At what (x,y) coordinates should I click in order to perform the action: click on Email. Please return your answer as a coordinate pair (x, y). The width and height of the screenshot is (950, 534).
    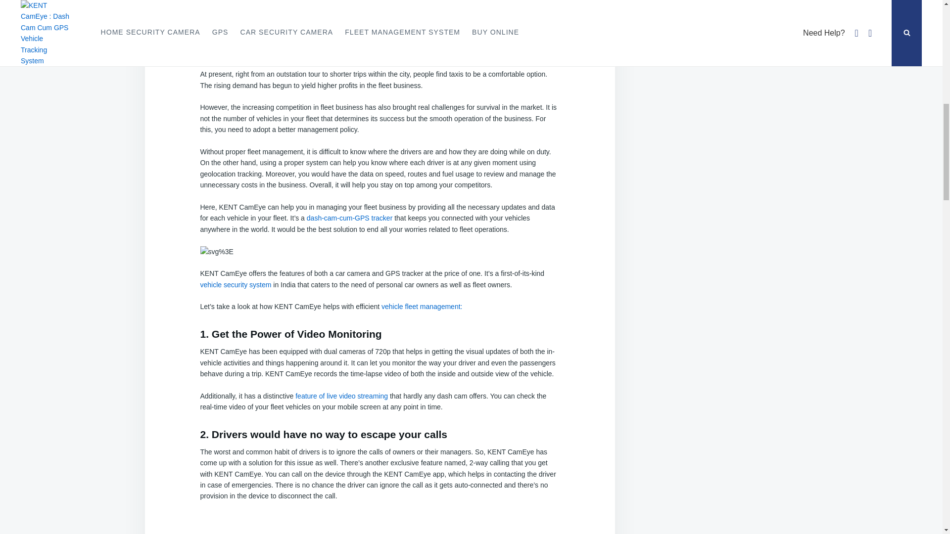
    Looking at the image, I should click on (219, 4).